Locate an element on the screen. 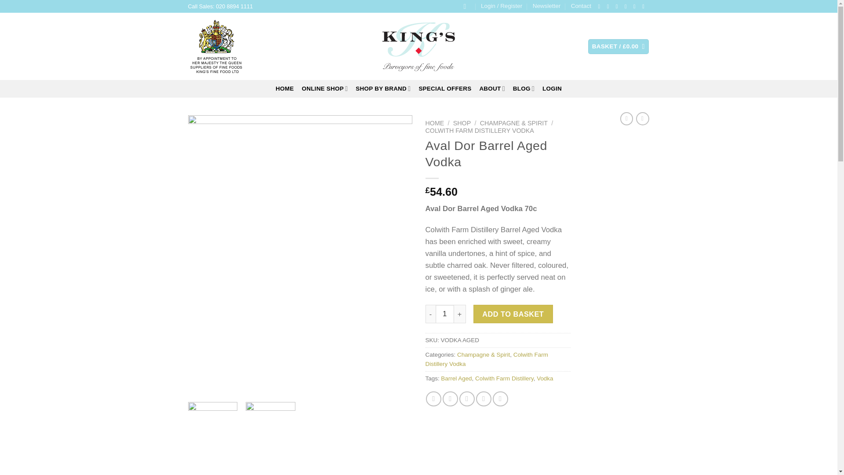 The height and width of the screenshot is (475, 844). Send us an email is located at coordinates (627, 6).